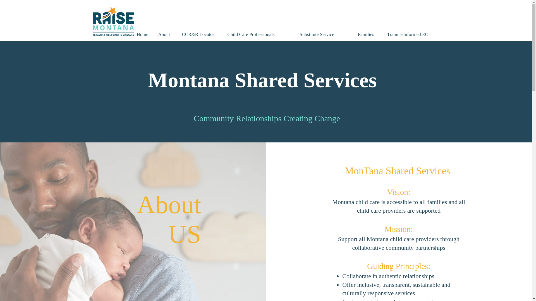 Image resolution: width=536 pixels, height=301 pixels. I want to click on Families, so click(368, 35).